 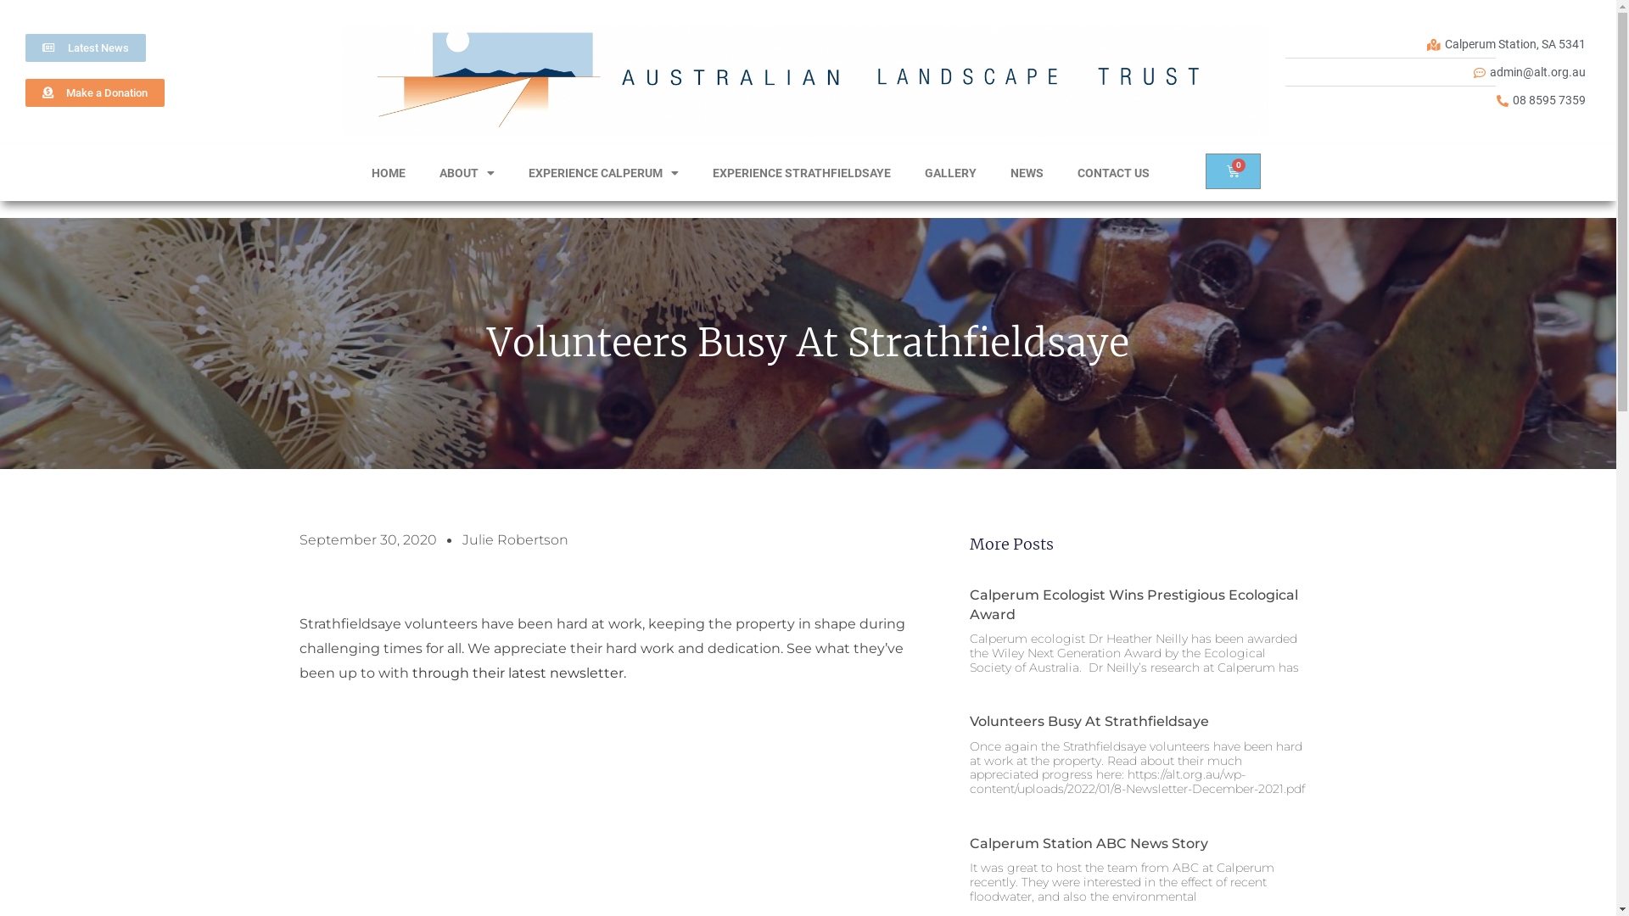 I want to click on Latest News, so click(x=86, y=47).